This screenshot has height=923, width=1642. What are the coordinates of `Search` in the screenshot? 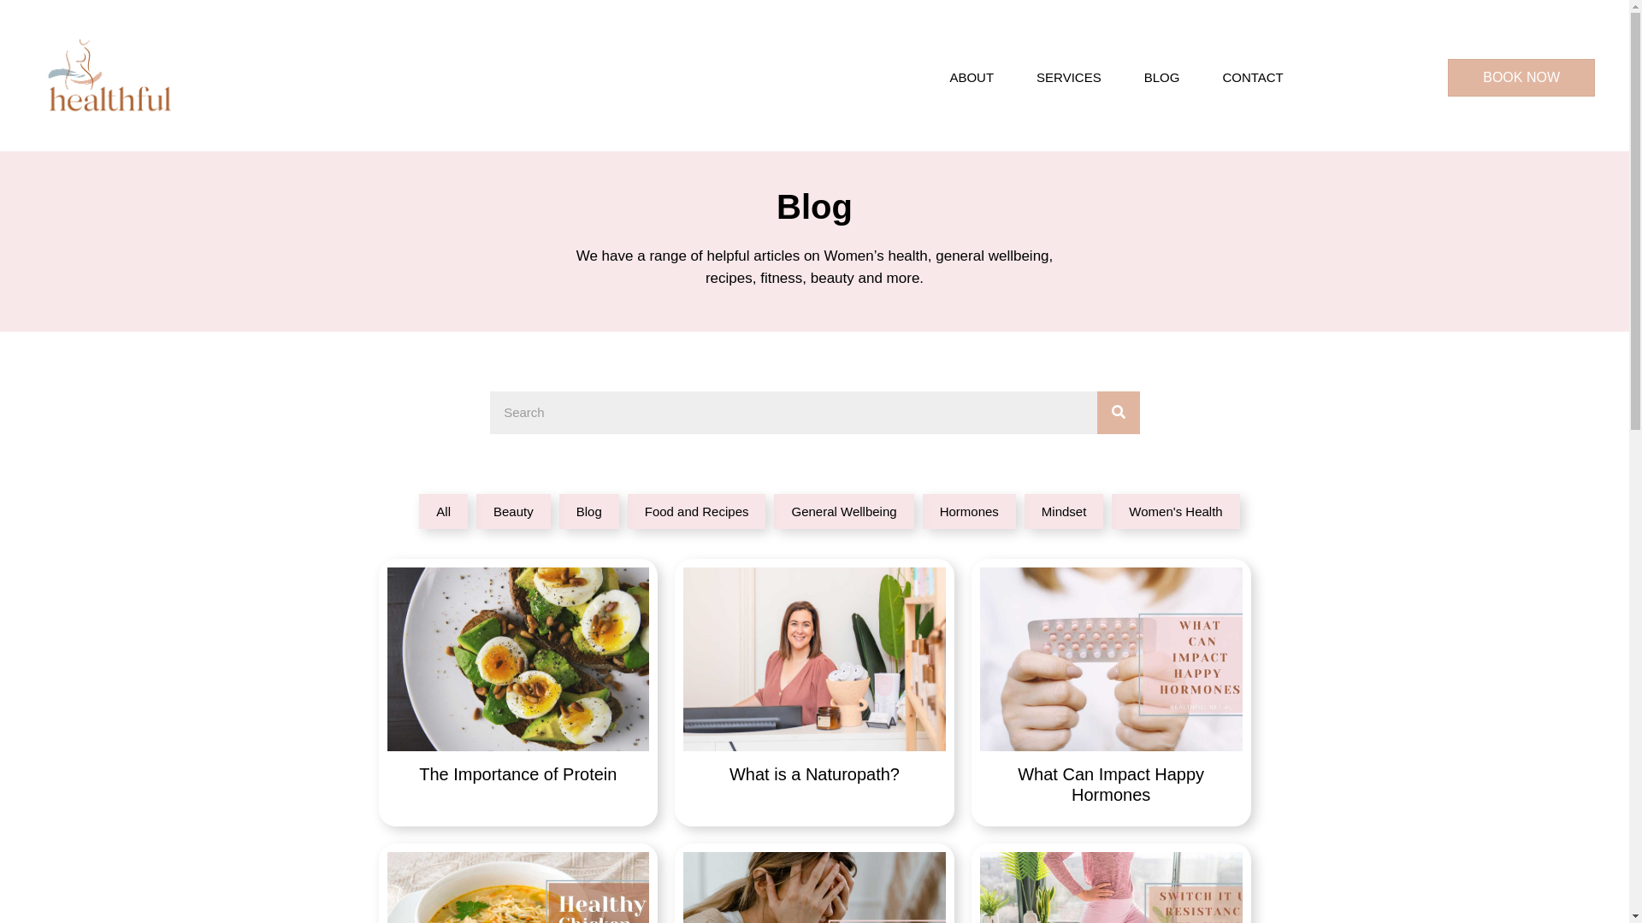 It's located at (793, 413).